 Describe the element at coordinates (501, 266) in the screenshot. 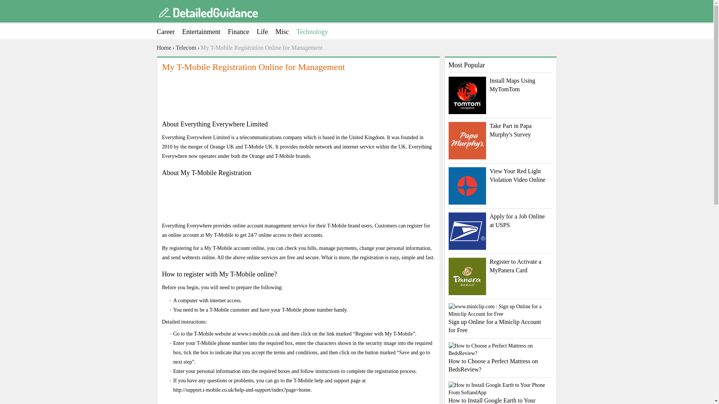

I see `Register to Activate a MyPanera Card` at that location.